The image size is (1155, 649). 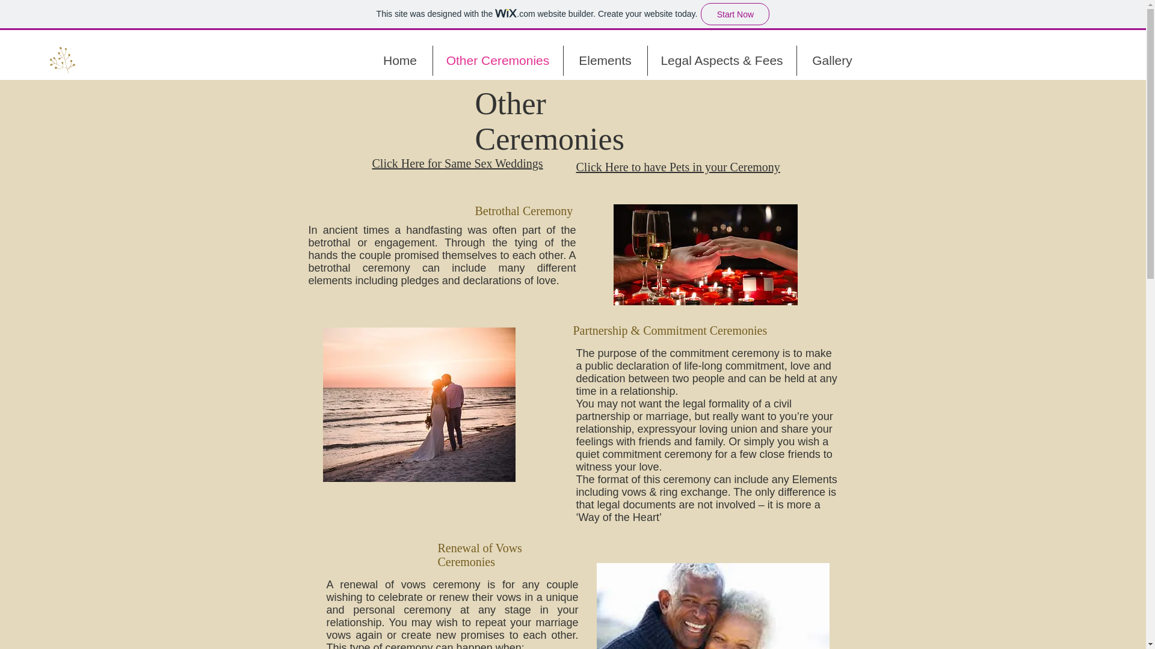 What do you see at coordinates (831, 60) in the screenshot?
I see `Gallery` at bounding box center [831, 60].